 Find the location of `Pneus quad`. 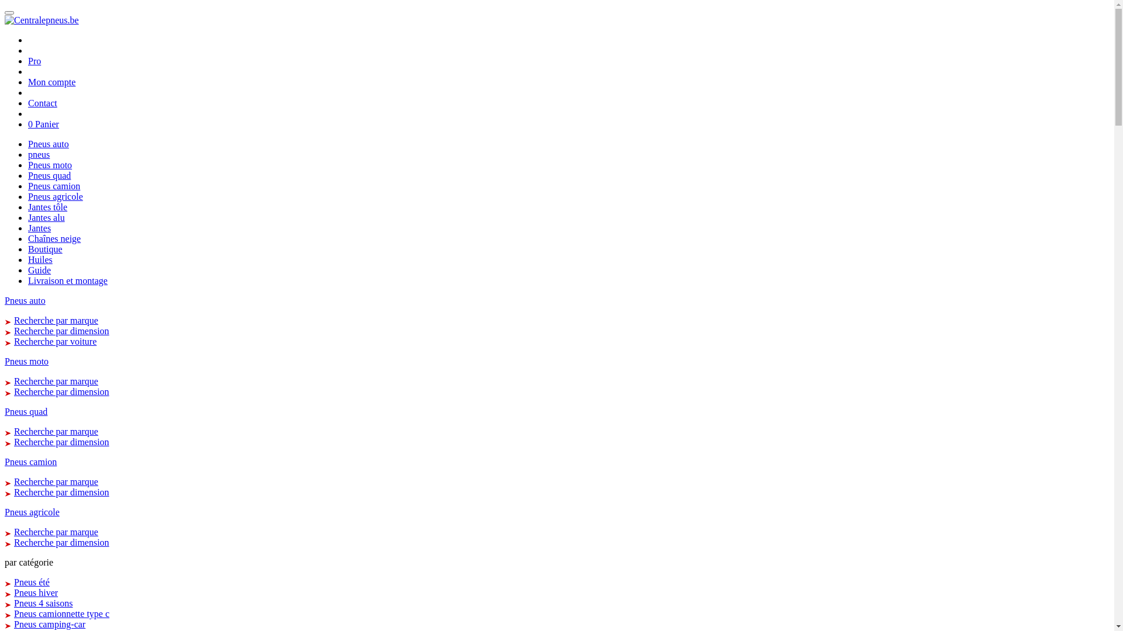

Pneus quad is located at coordinates (49, 175).